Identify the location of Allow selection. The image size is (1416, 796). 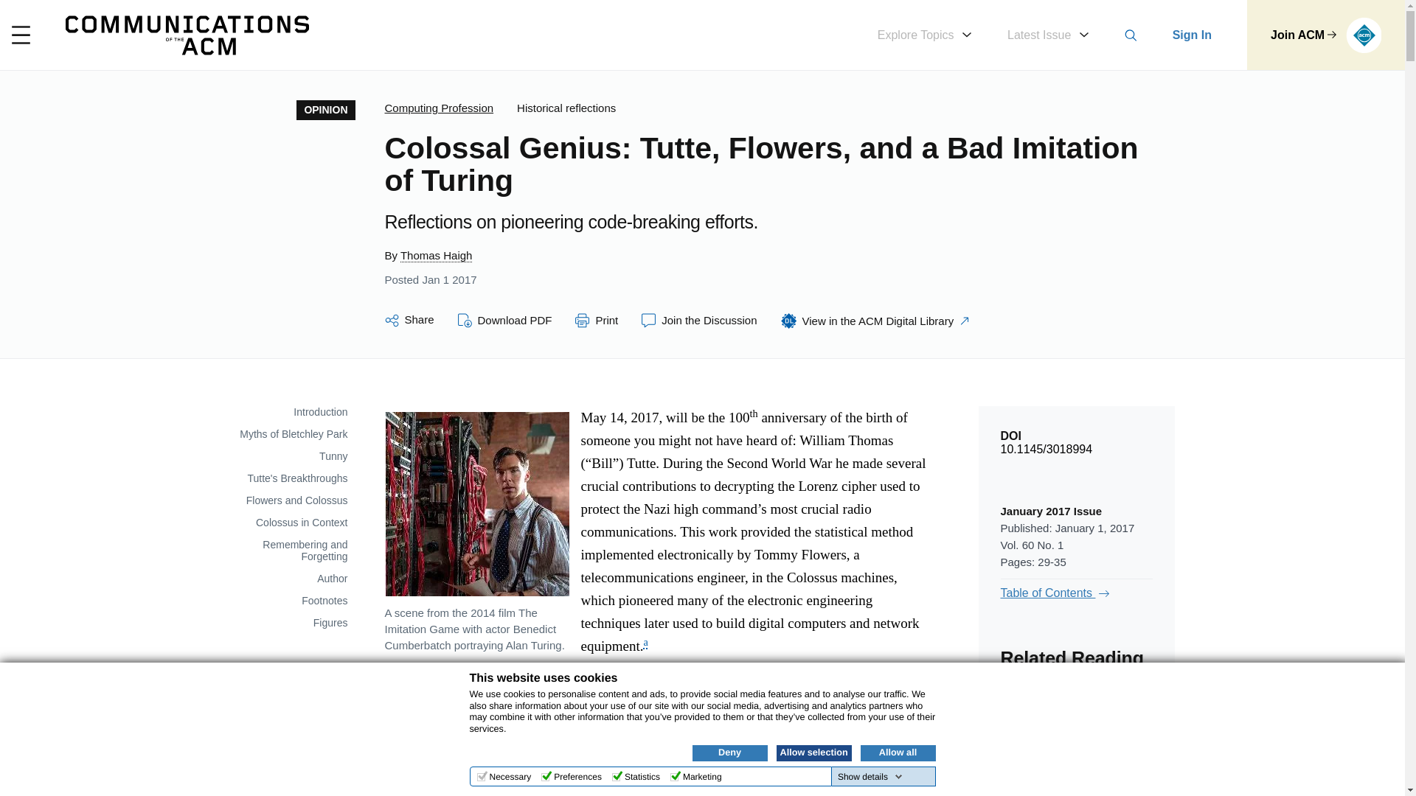
(813, 753).